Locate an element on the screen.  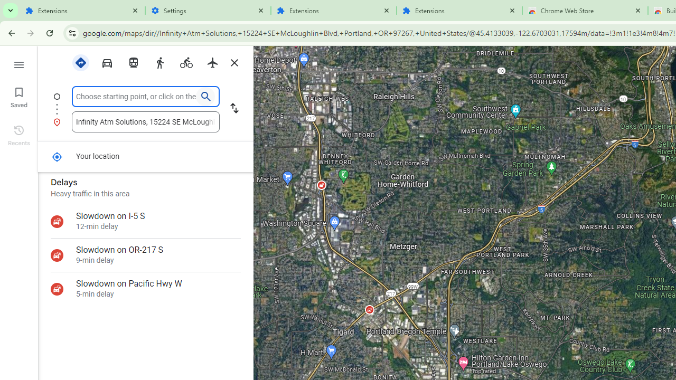
AutomationID: sb_ifc50 is located at coordinates (136, 96).